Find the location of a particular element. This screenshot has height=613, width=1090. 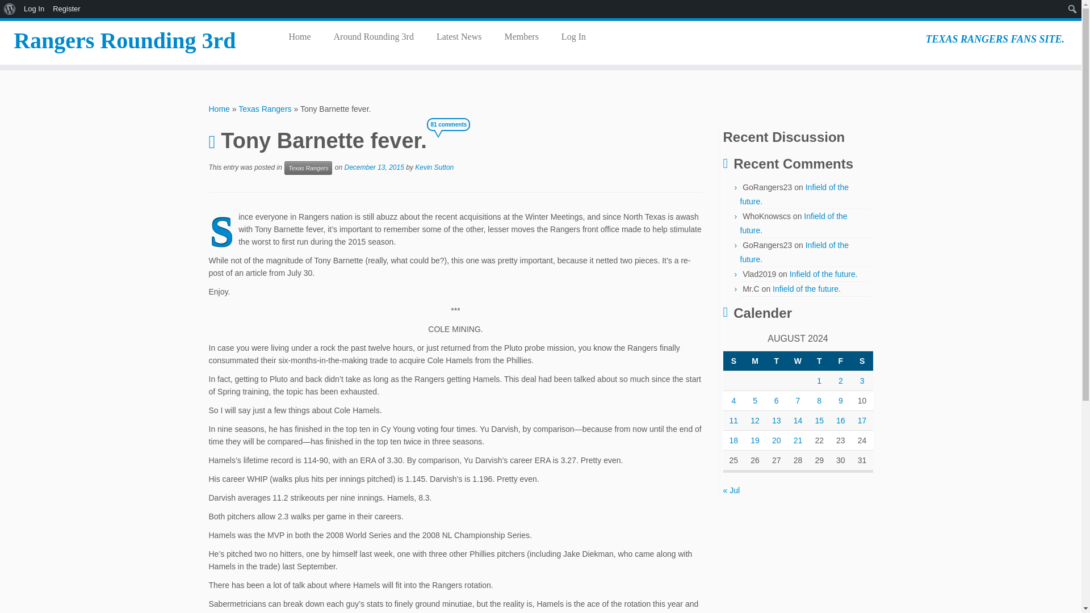

Search is located at coordinates (12, 9).